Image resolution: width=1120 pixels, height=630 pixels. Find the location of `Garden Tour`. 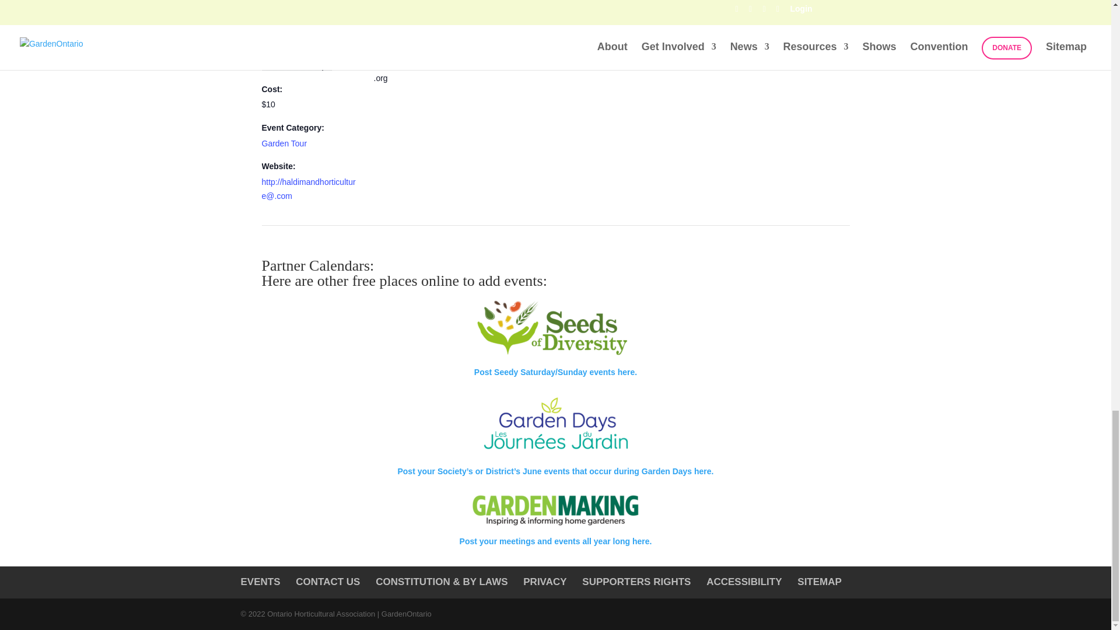

Garden Tour is located at coordinates (283, 143).